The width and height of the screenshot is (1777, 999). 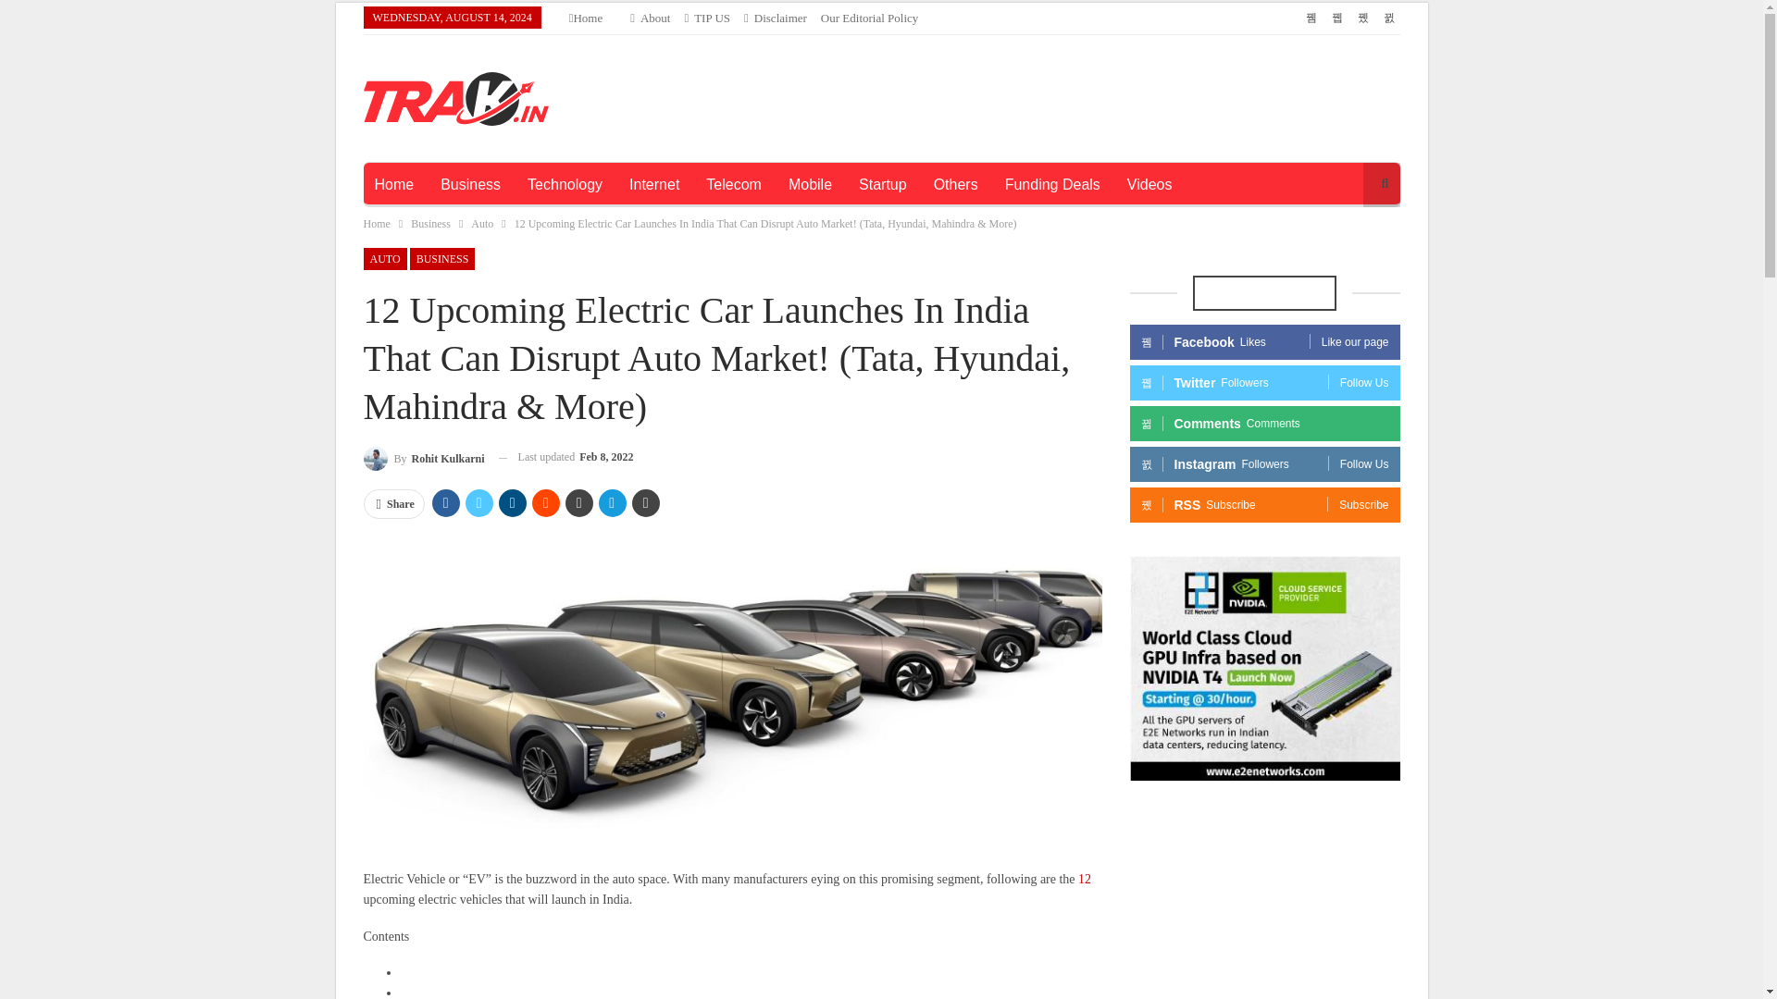 I want to click on Home, so click(x=376, y=224).